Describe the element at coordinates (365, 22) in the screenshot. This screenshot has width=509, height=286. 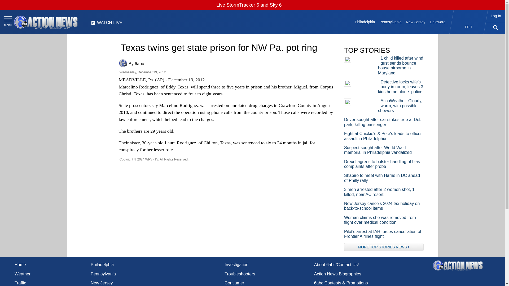
I see `Philadelphia` at that location.